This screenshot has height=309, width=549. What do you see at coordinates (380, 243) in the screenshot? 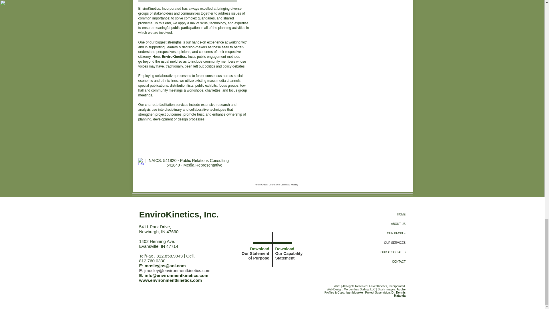
I see `OUR SERVICES` at bounding box center [380, 243].